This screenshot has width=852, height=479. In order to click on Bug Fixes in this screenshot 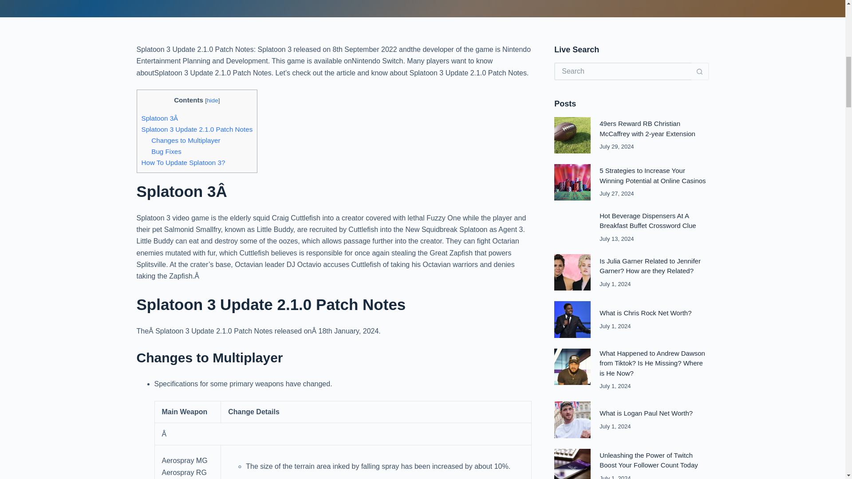, I will do `click(166, 151)`.